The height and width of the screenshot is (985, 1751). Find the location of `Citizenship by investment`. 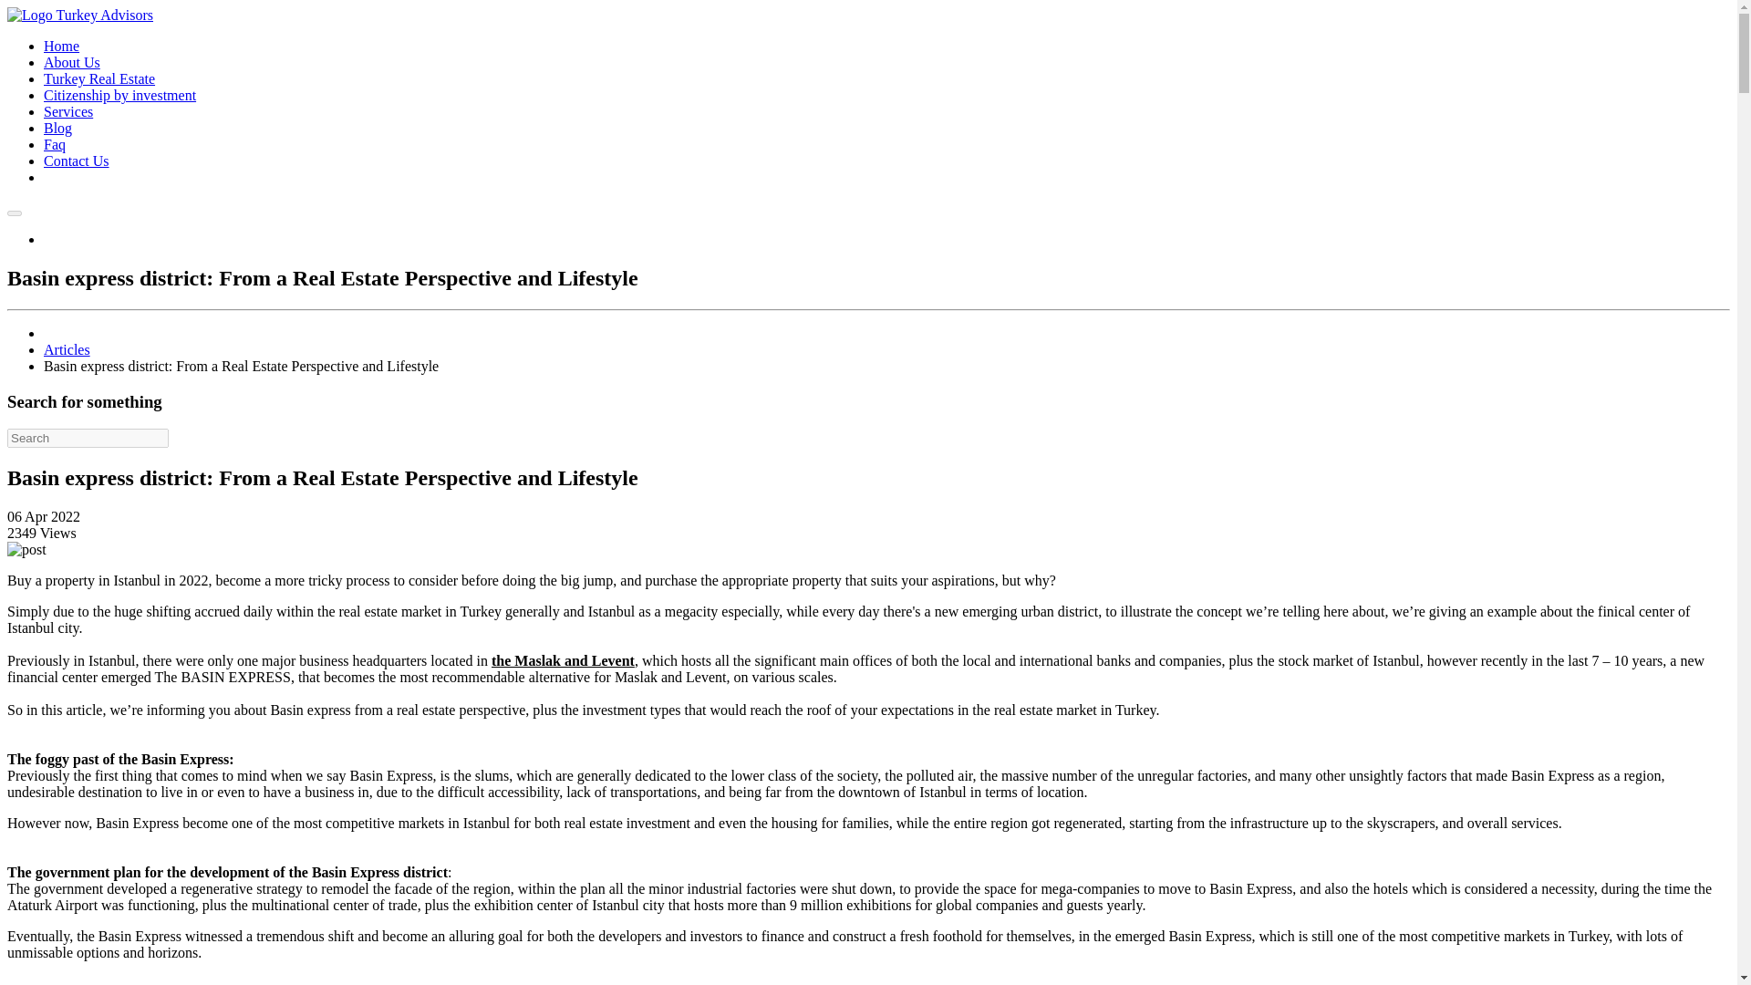

Citizenship by investment is located at coordinates (120, 95).